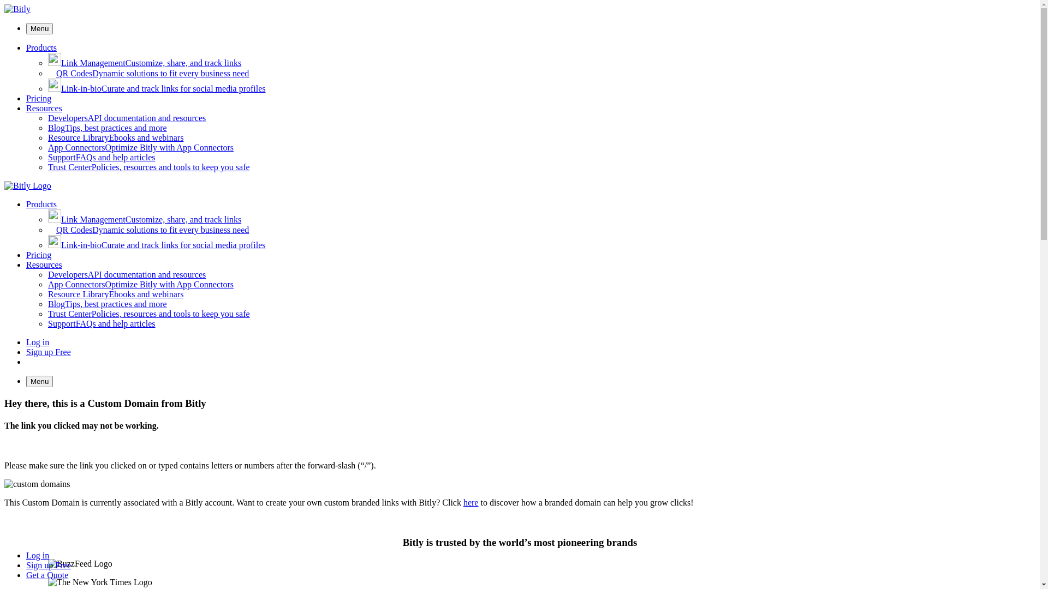 Image resolution: width=1048 pixels, height=589 pixels. What do you see at coordinates (127, 118) in the screenshot?
I see `DevelopersAPI documentation and resources` at bounding box center [127, 118].